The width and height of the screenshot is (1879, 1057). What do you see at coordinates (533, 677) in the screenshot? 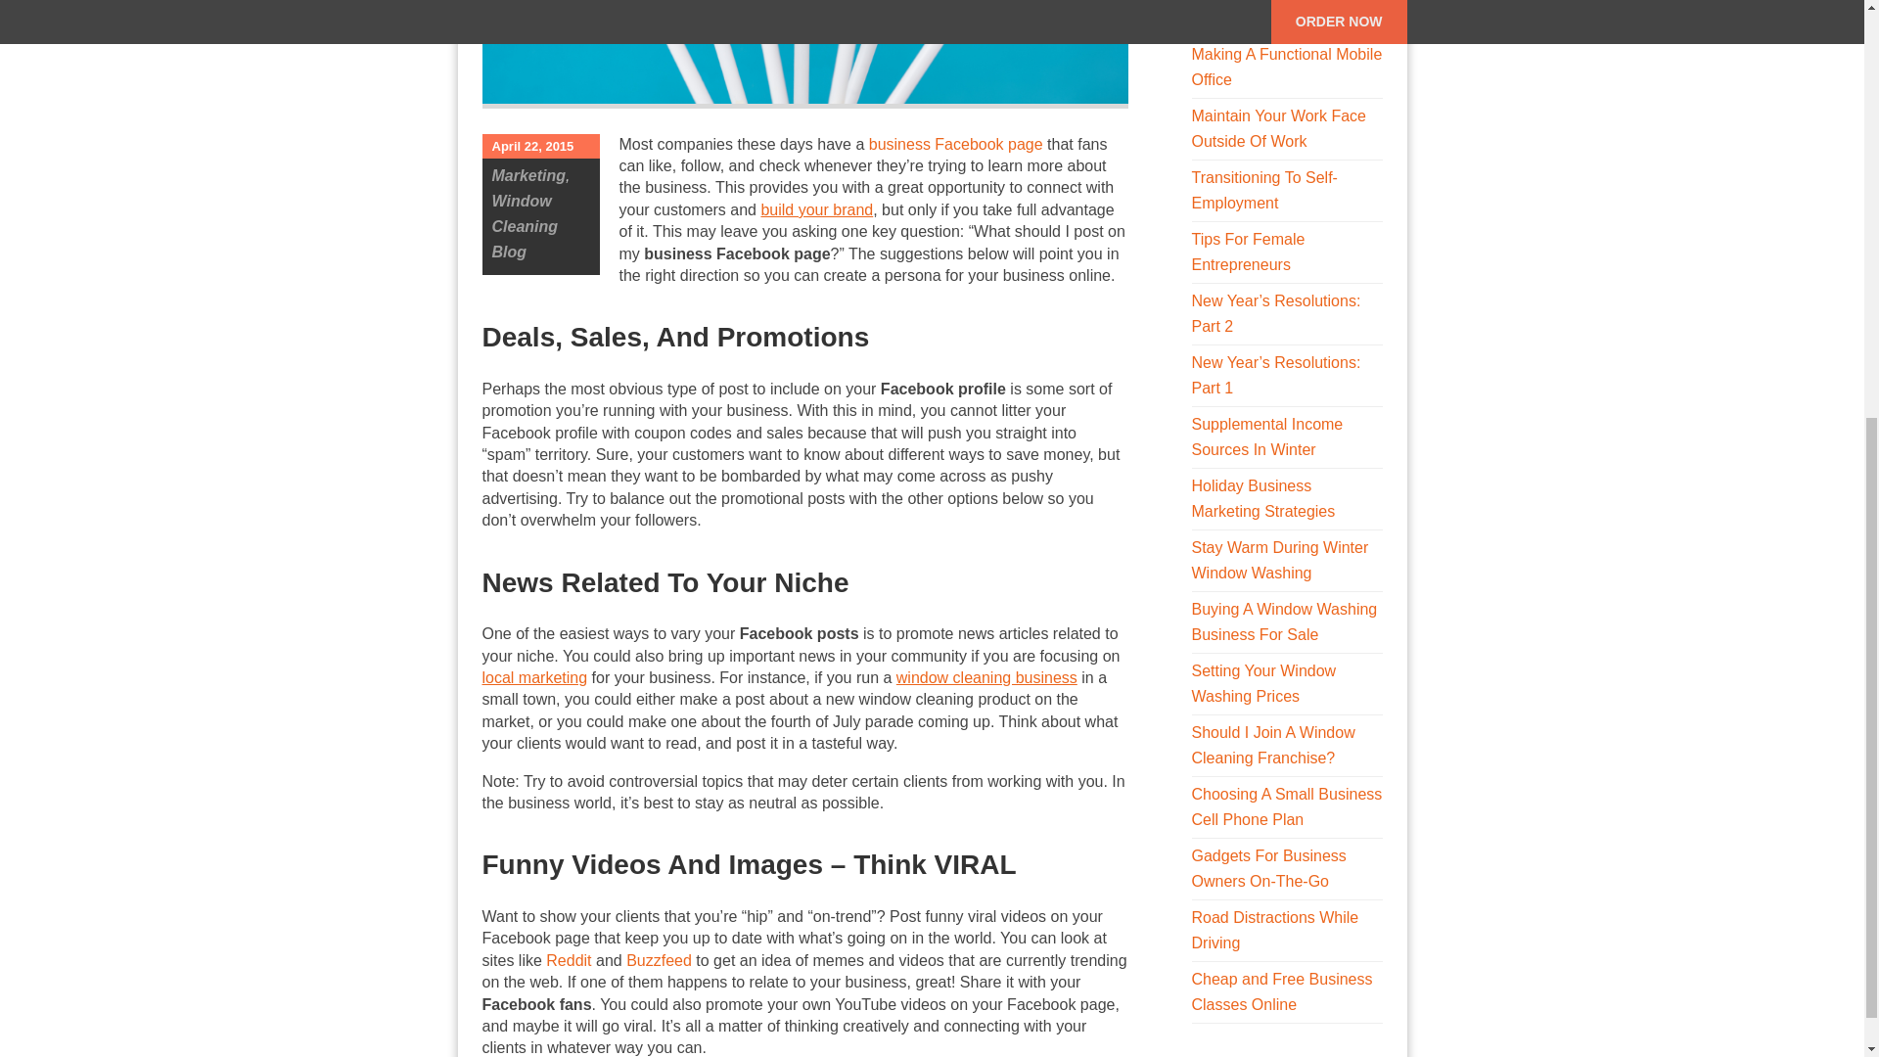
I see `Window Cleaning Marketing Materials, Flyers, Business Cards` at bounding box center [533, 677].